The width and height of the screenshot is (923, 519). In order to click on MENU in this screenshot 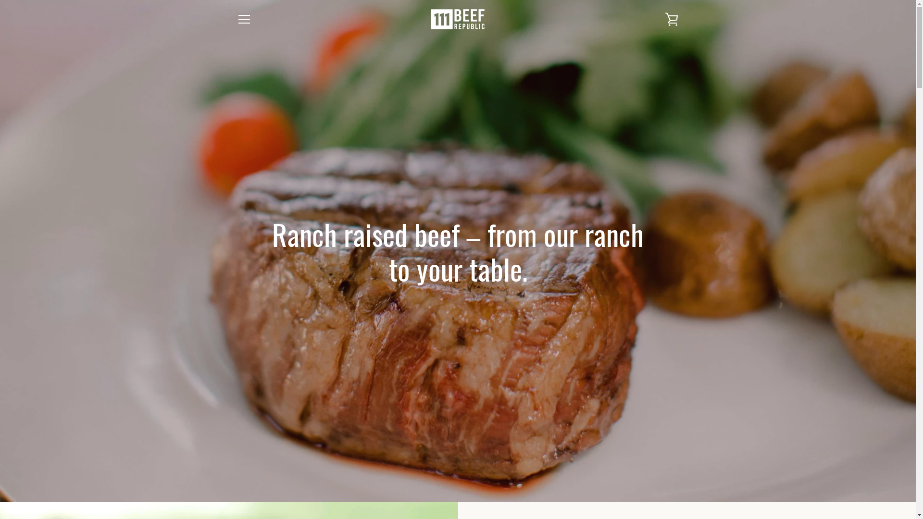, I will do `click(244, 19)`.